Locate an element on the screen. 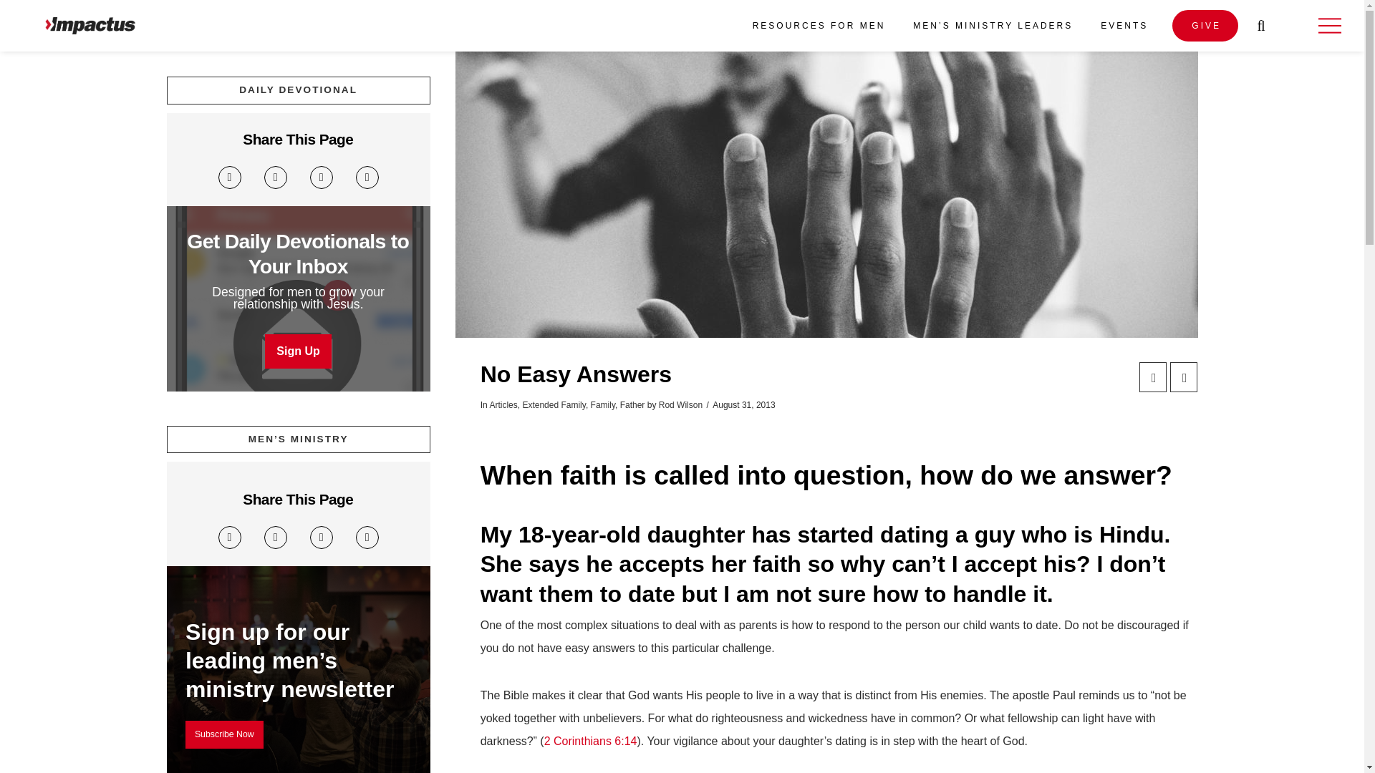 The image size is (1375, 773). EVENTS is located at coordinates (1123, 26).